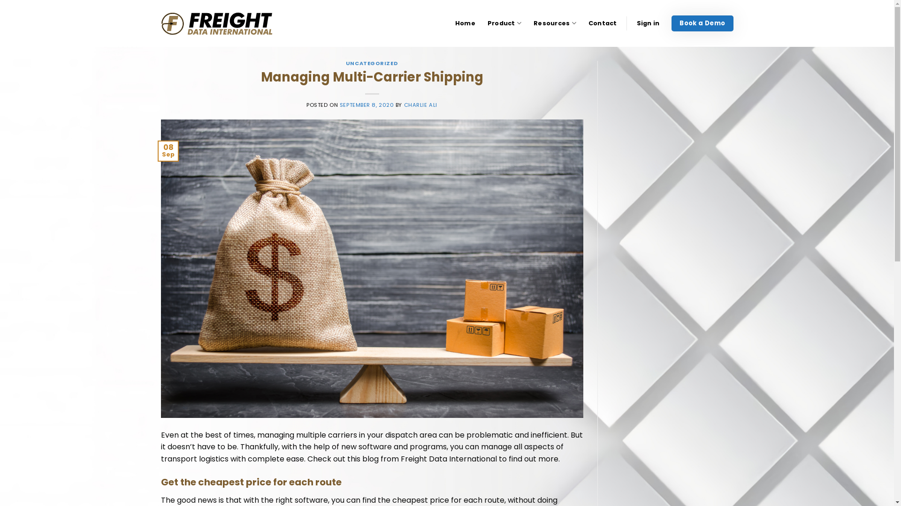 This screenshot has width=901, height=506. I want to click on Freight Data International - Control Your Outcomes, so click(217, 23).